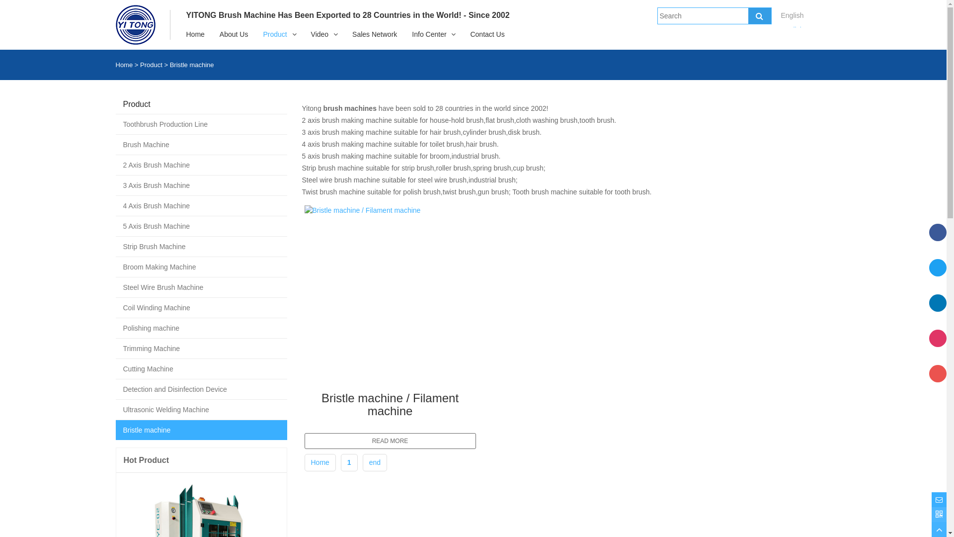  What do you see at coordinates (320, 462) in the screenshot?
I see `Home` at bounding box center [320, 462].